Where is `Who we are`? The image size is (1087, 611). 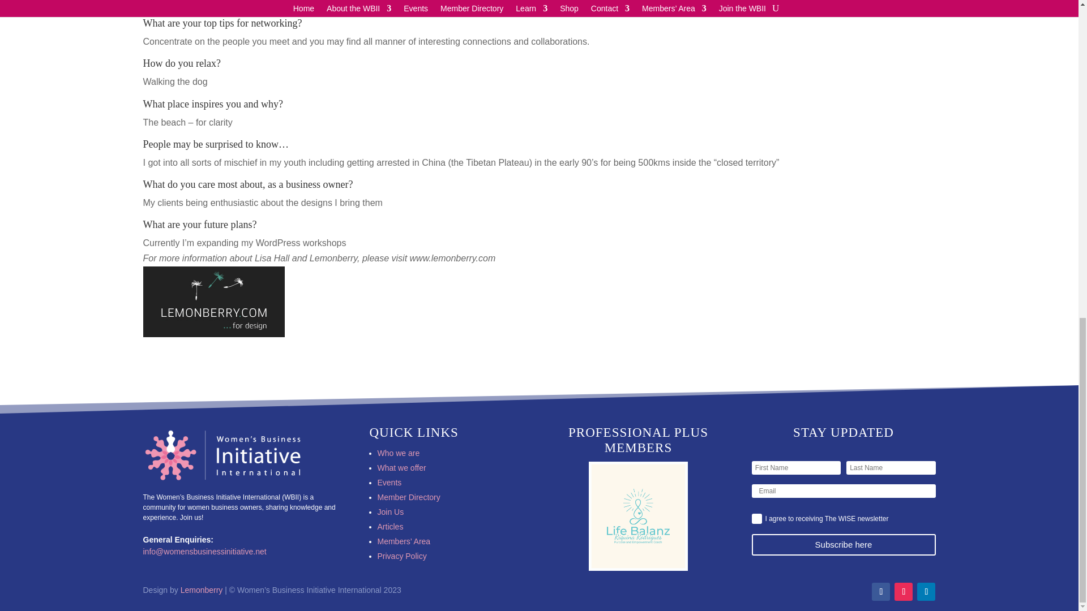
Who we are is located at coordinates (399, 453).